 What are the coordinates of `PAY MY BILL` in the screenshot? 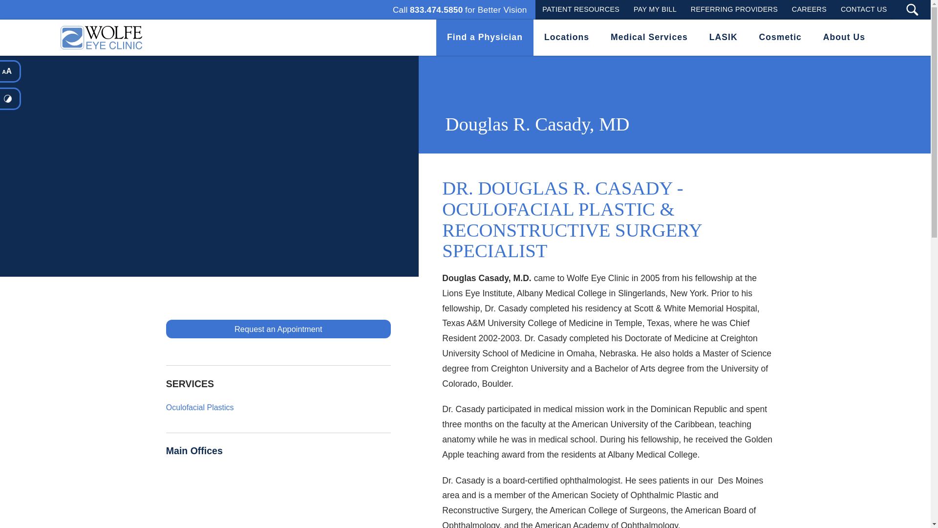 It's located at (99, 37).